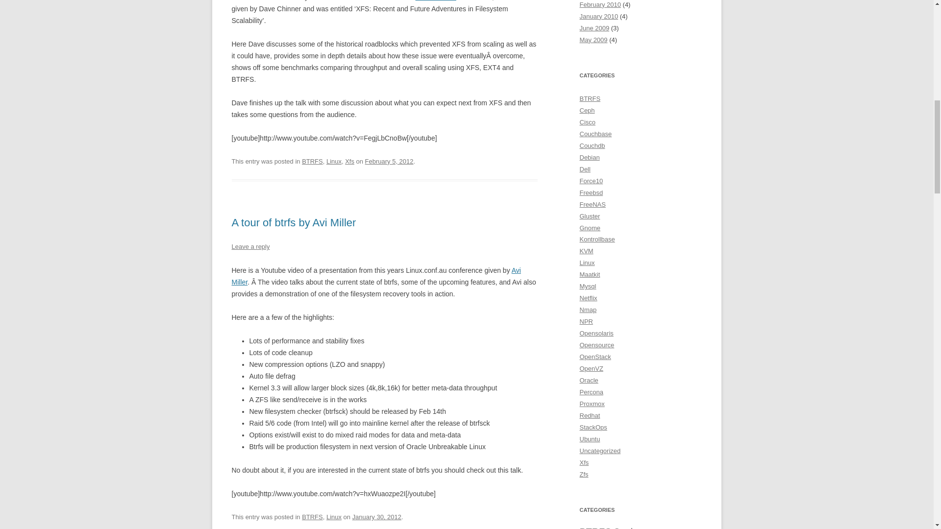  Describe the element at coordinates (376, 516) in the screenshot. I see `January 30, 2012` at that location.